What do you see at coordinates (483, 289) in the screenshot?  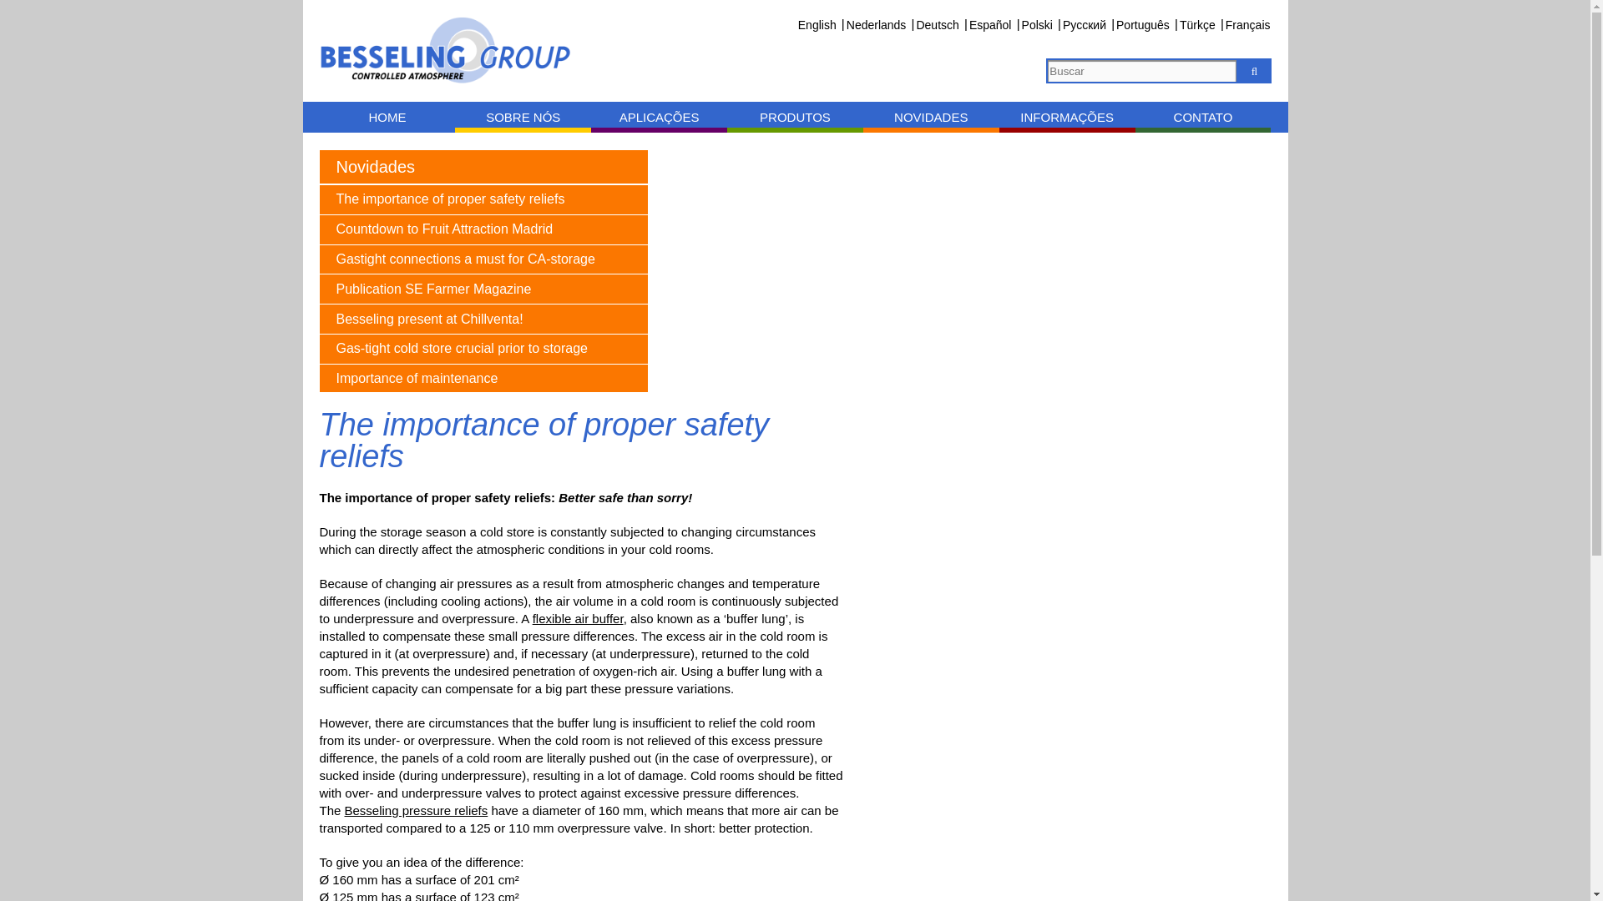 I see `Publication SE Farmer Magazine` at bounding box center [483, 289].